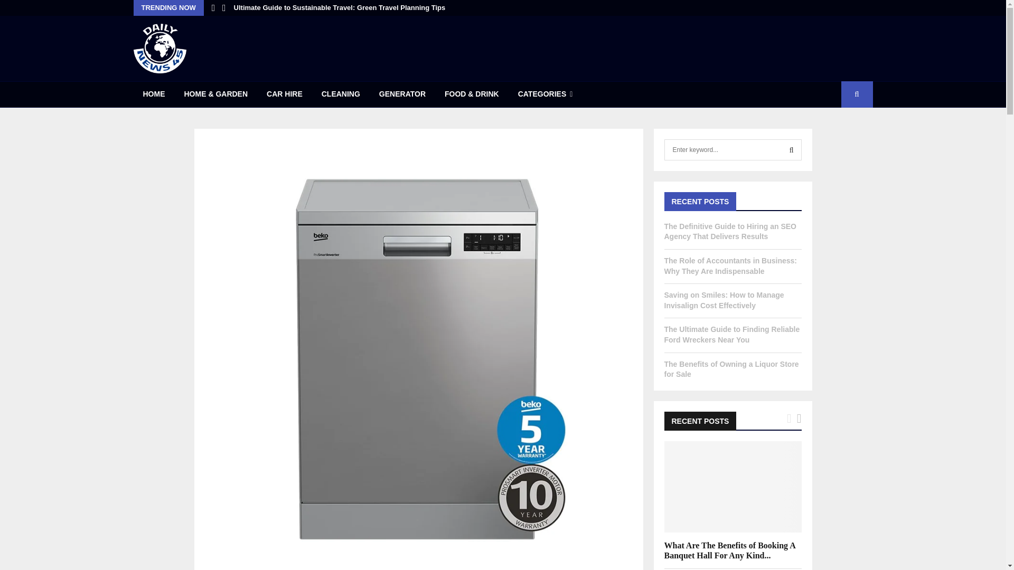 This screenshot has height=570, width=1014. I want to click on CAR HIRE, so click(285, 94).